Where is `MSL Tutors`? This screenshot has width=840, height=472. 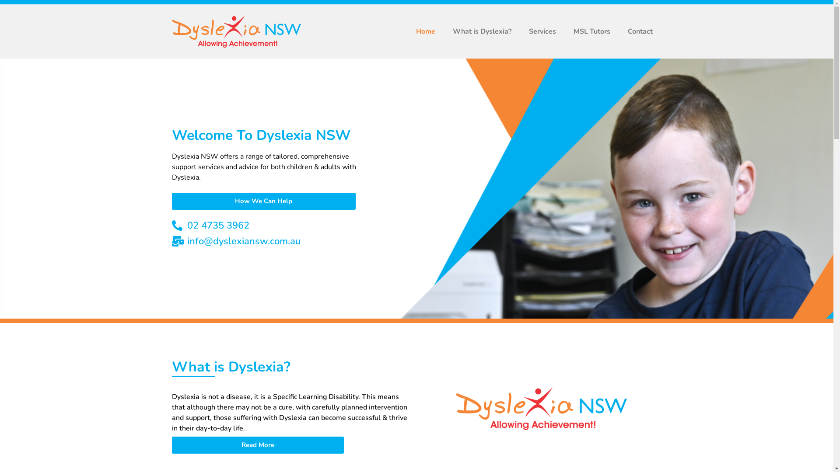
MSL Tutors is located at coordinates (592, 31).